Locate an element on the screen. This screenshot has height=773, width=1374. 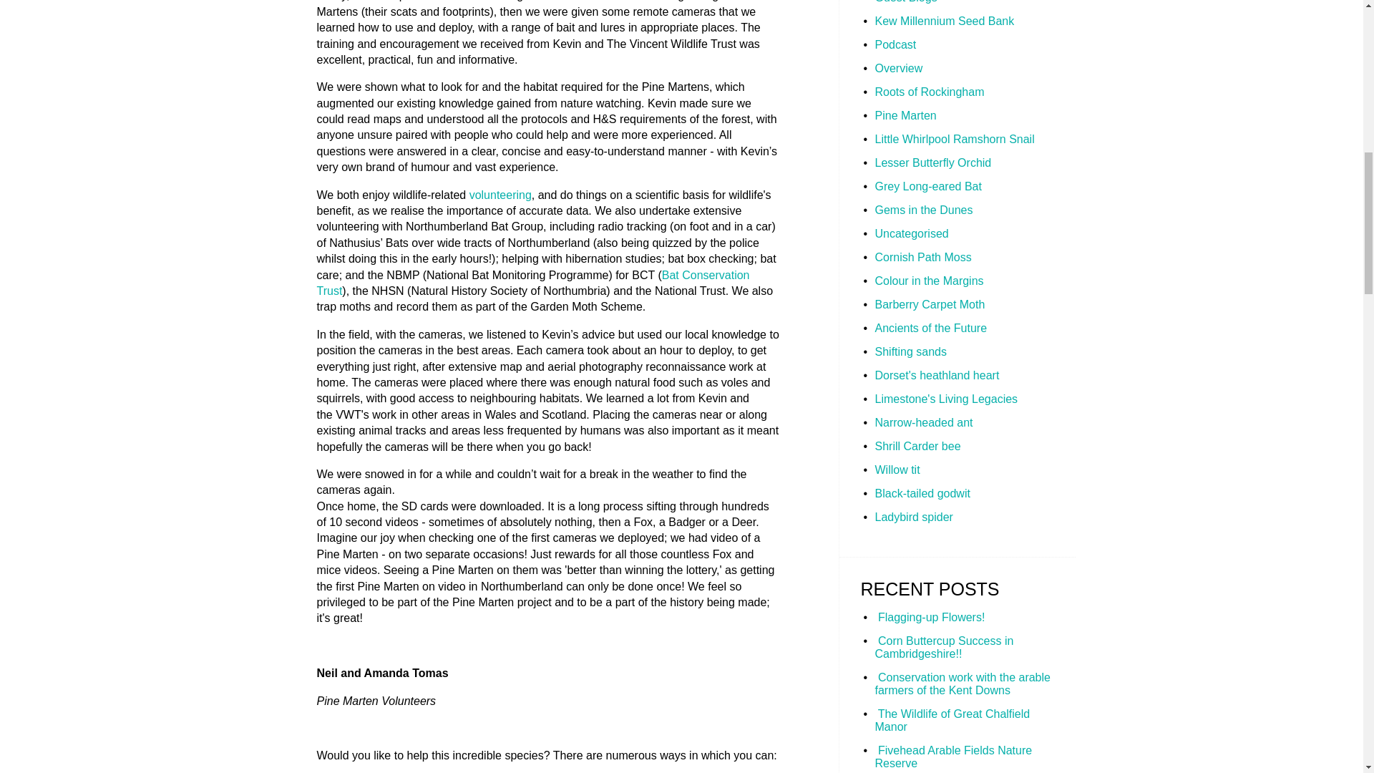
Bat Conservation Trust is located at coordinates (532, 282).